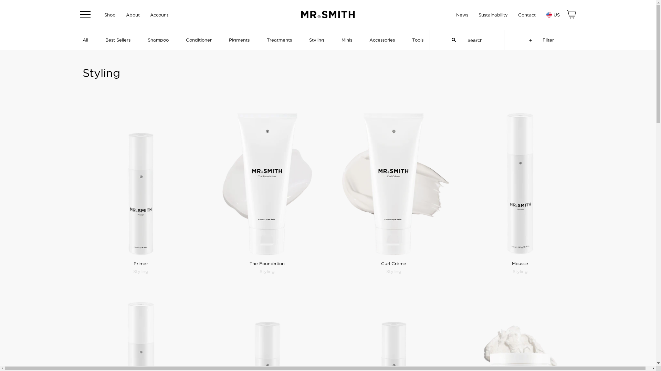 The width and height of the screenshot is (661, 371). Describe the element at coordinates (133, 14) in the screenshot. I see `About` at that location.